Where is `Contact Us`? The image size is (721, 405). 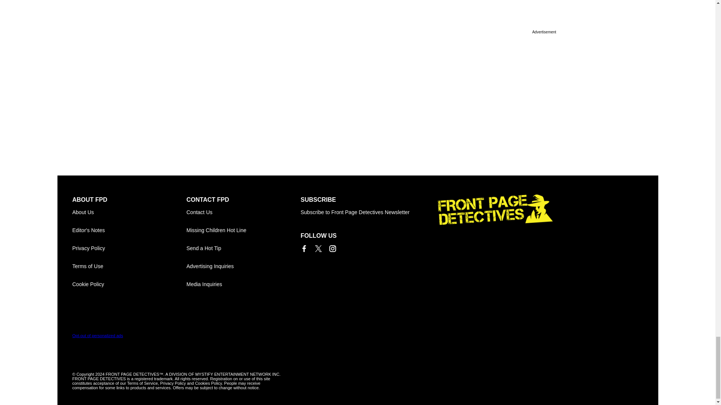 Contact Us is located at coordinates (243, 212).